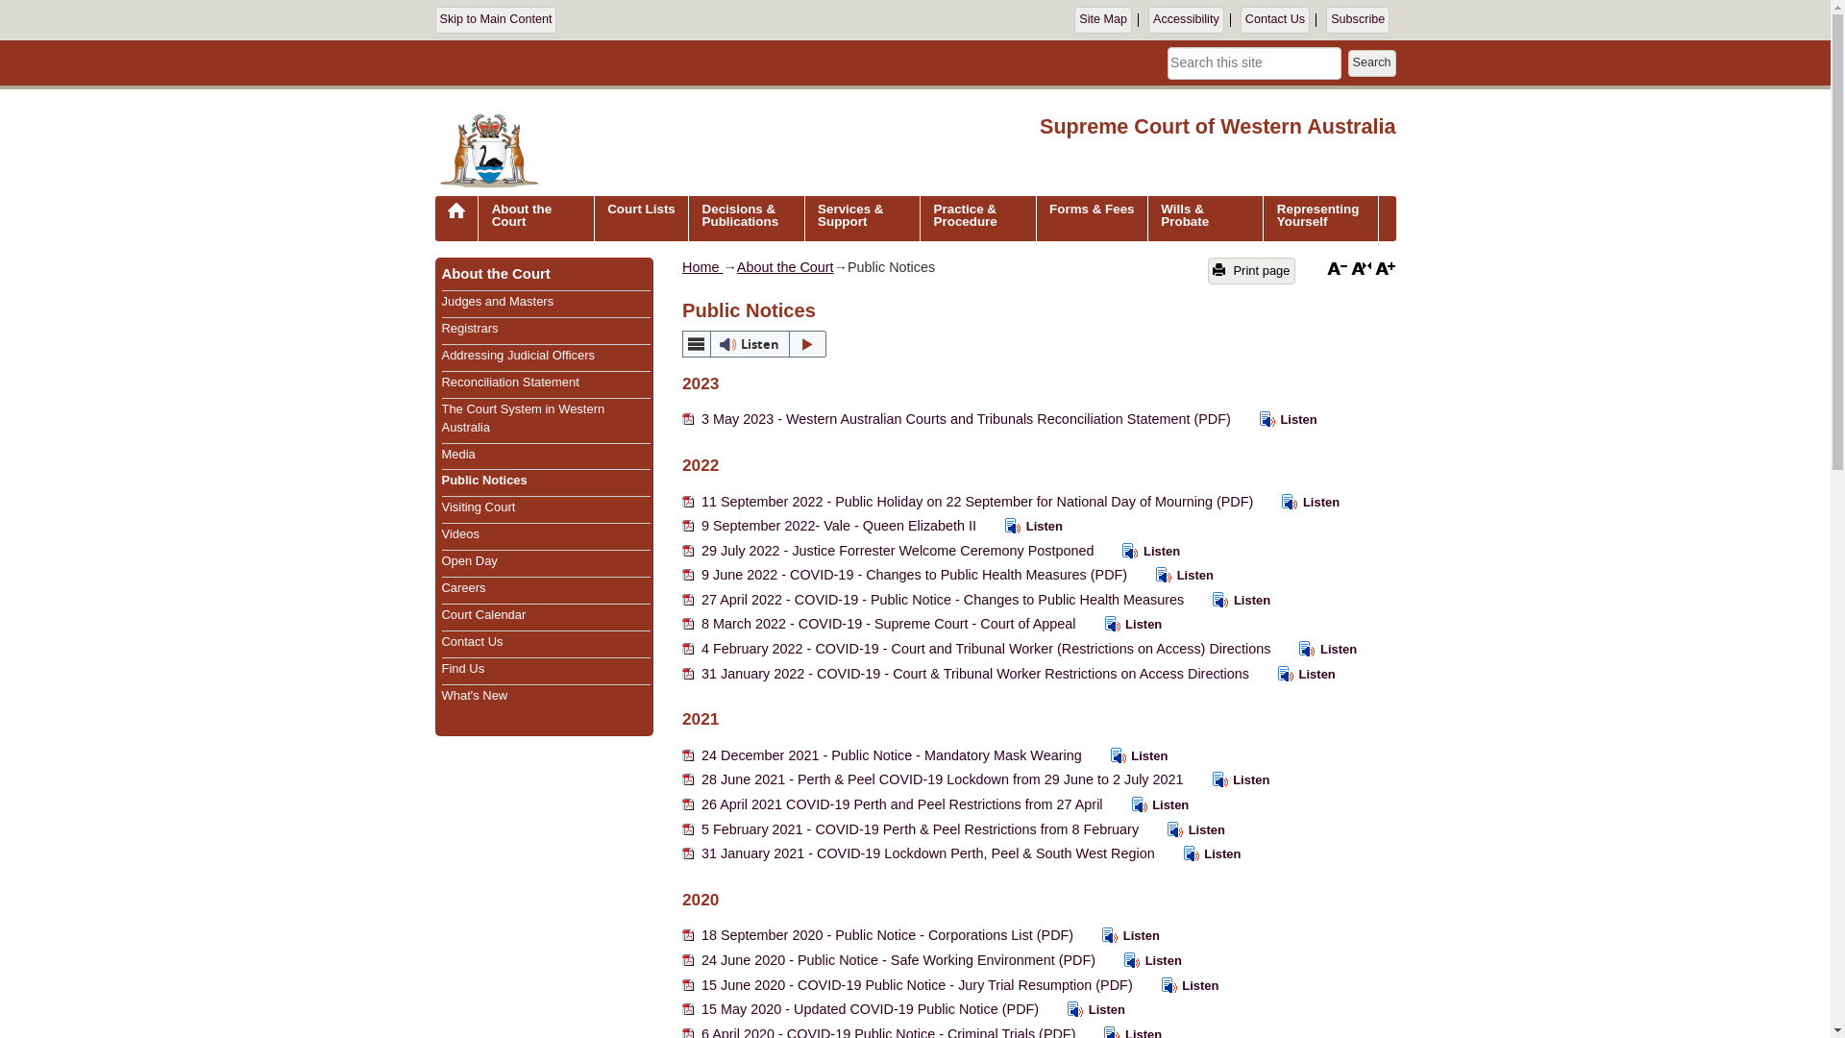 The width and height of the screenshot is (1845, 1038). I want to click on 9 September 2022- Vale - Queen Elizabeth II, so click(831, 526).